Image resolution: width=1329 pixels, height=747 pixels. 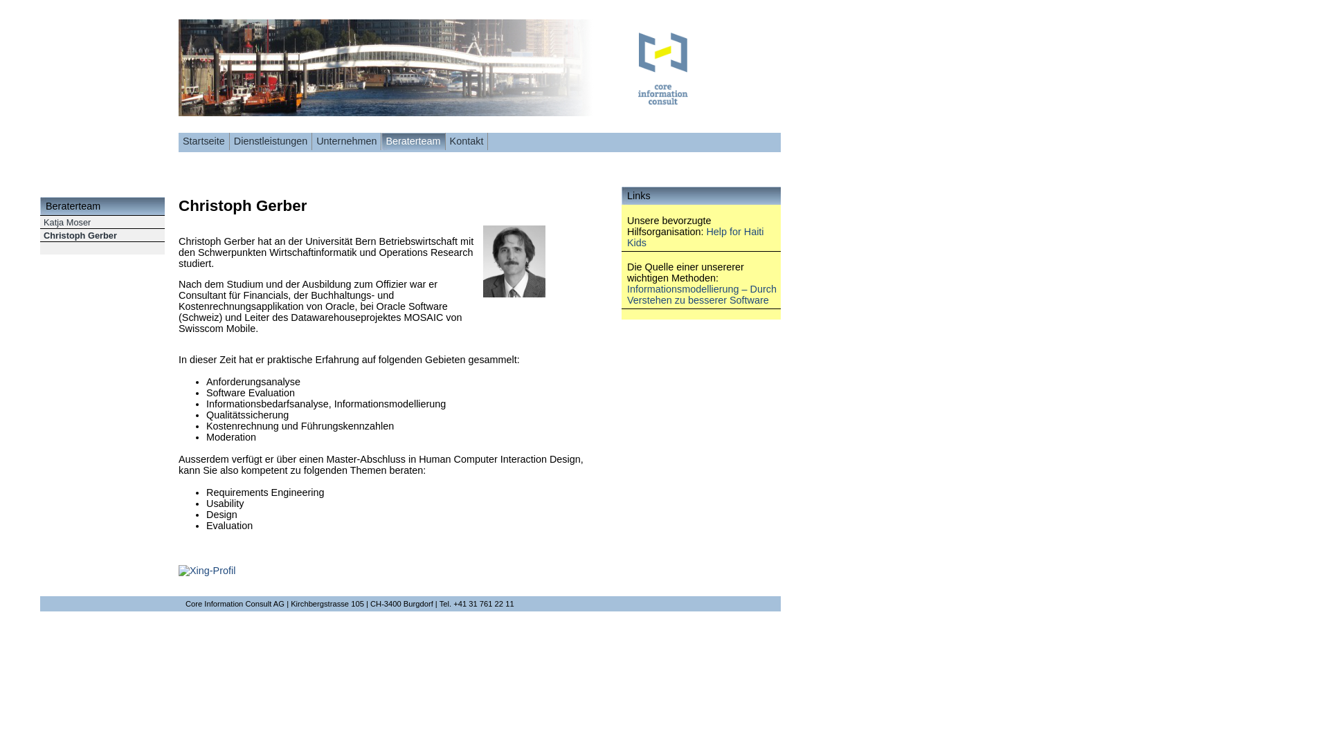 What do you see at coordinates (207, 571) in the screenshot?
I see `Xing-Profil` at bounding box center [207, 571].